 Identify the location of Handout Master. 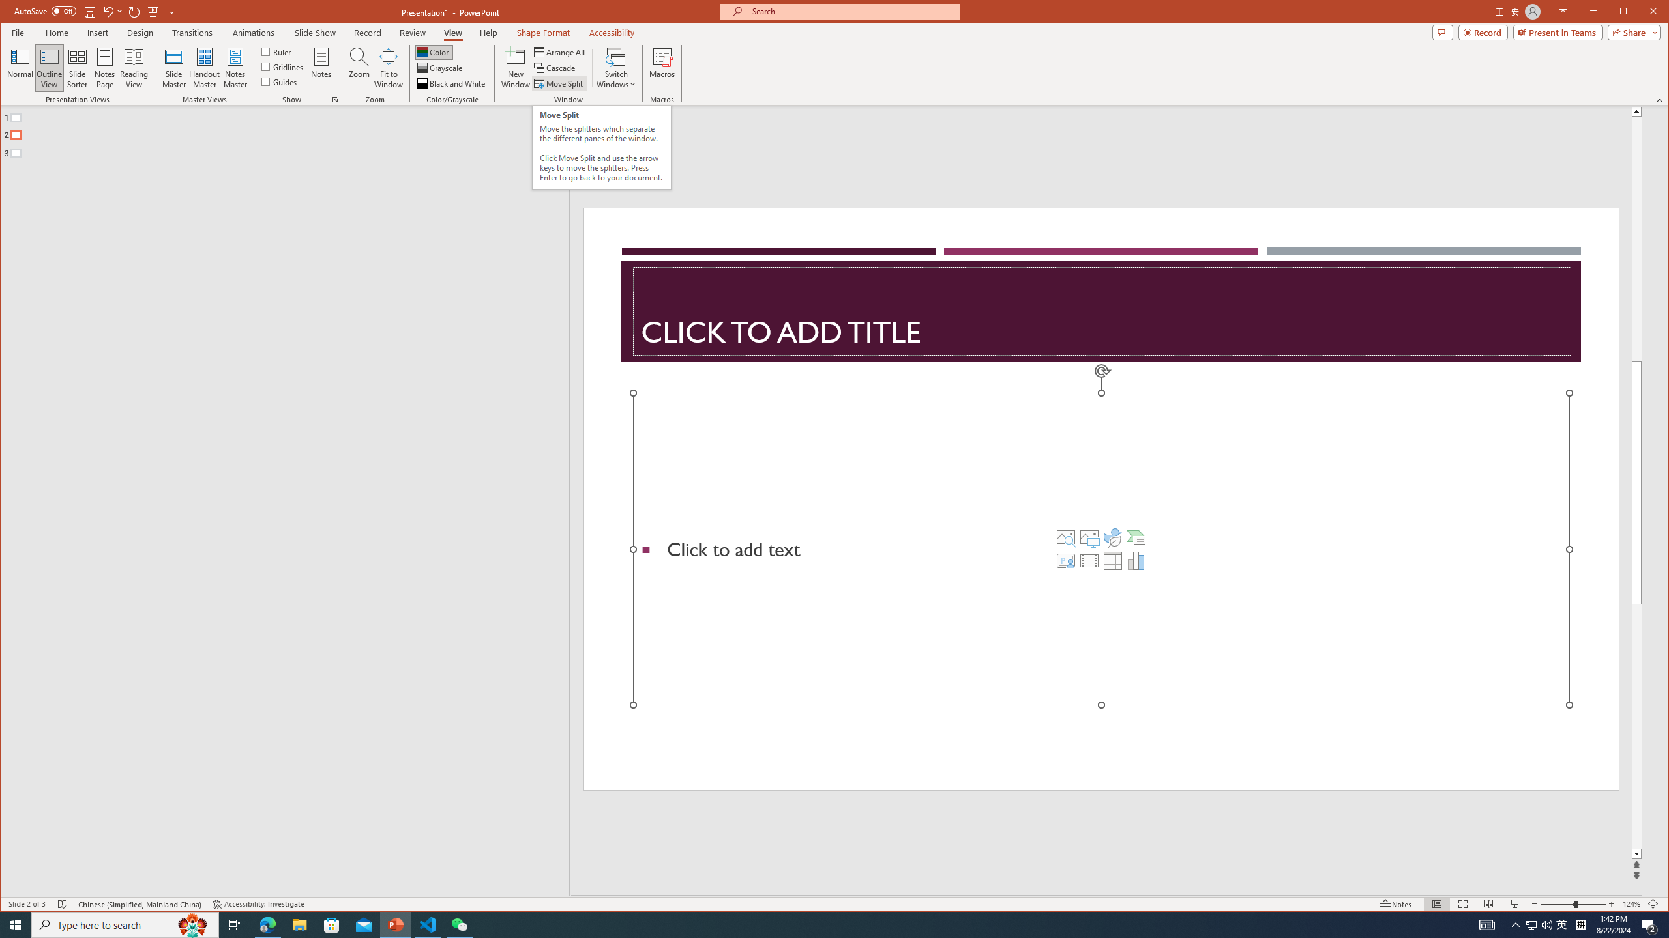
(204, 68).